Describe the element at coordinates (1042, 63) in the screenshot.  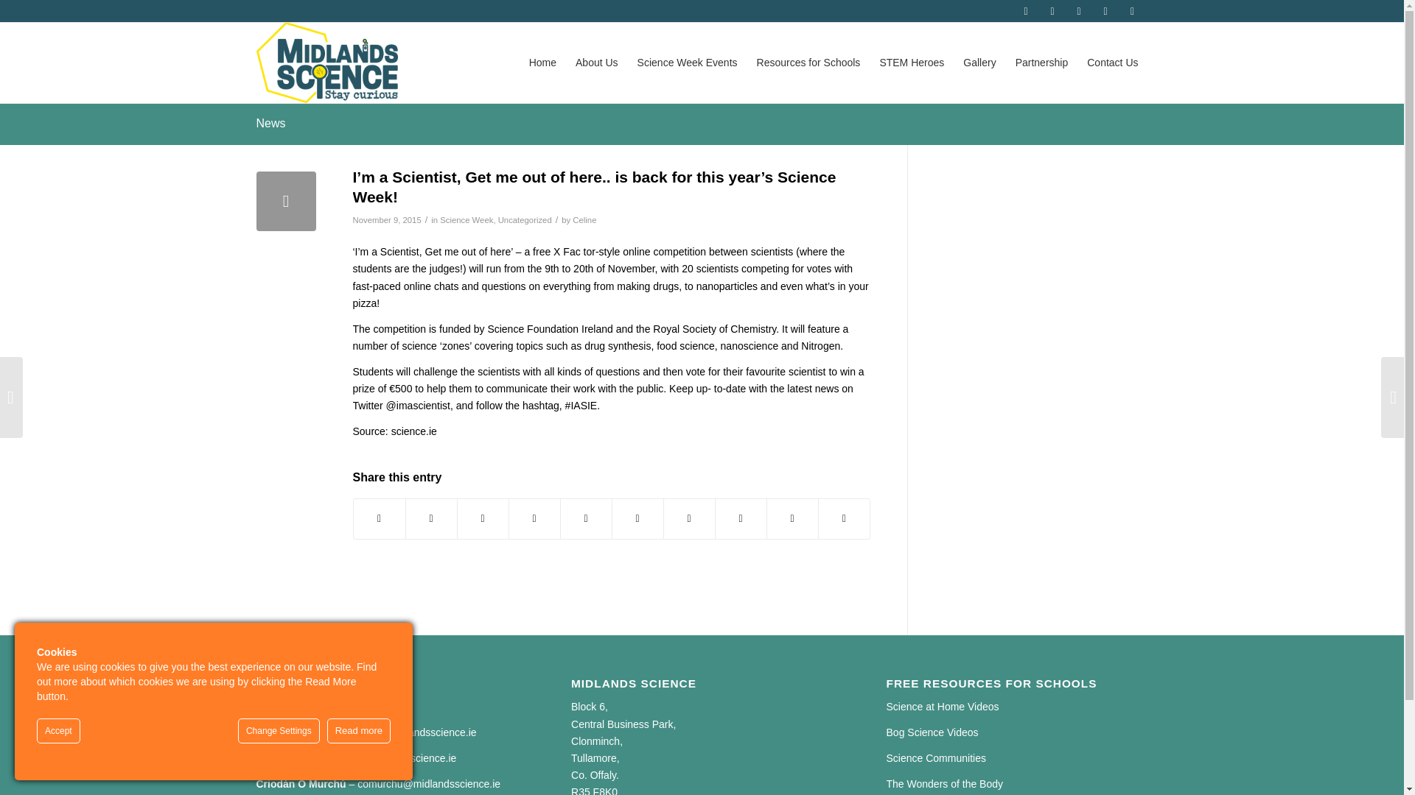
I see `Partnership` at that location.